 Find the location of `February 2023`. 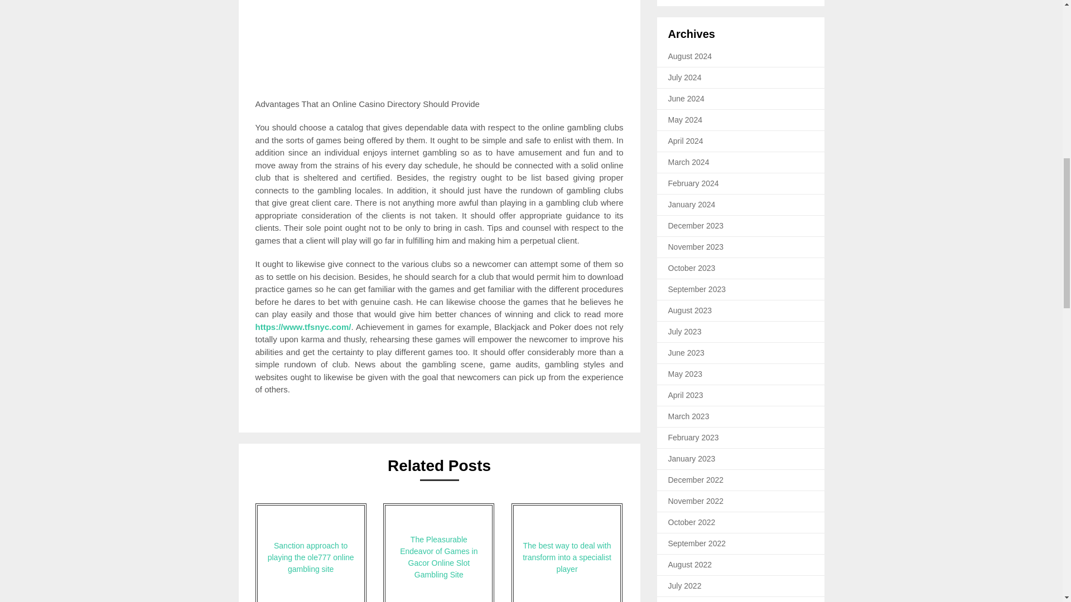

February 2023 is located at coordinates (693, 437).